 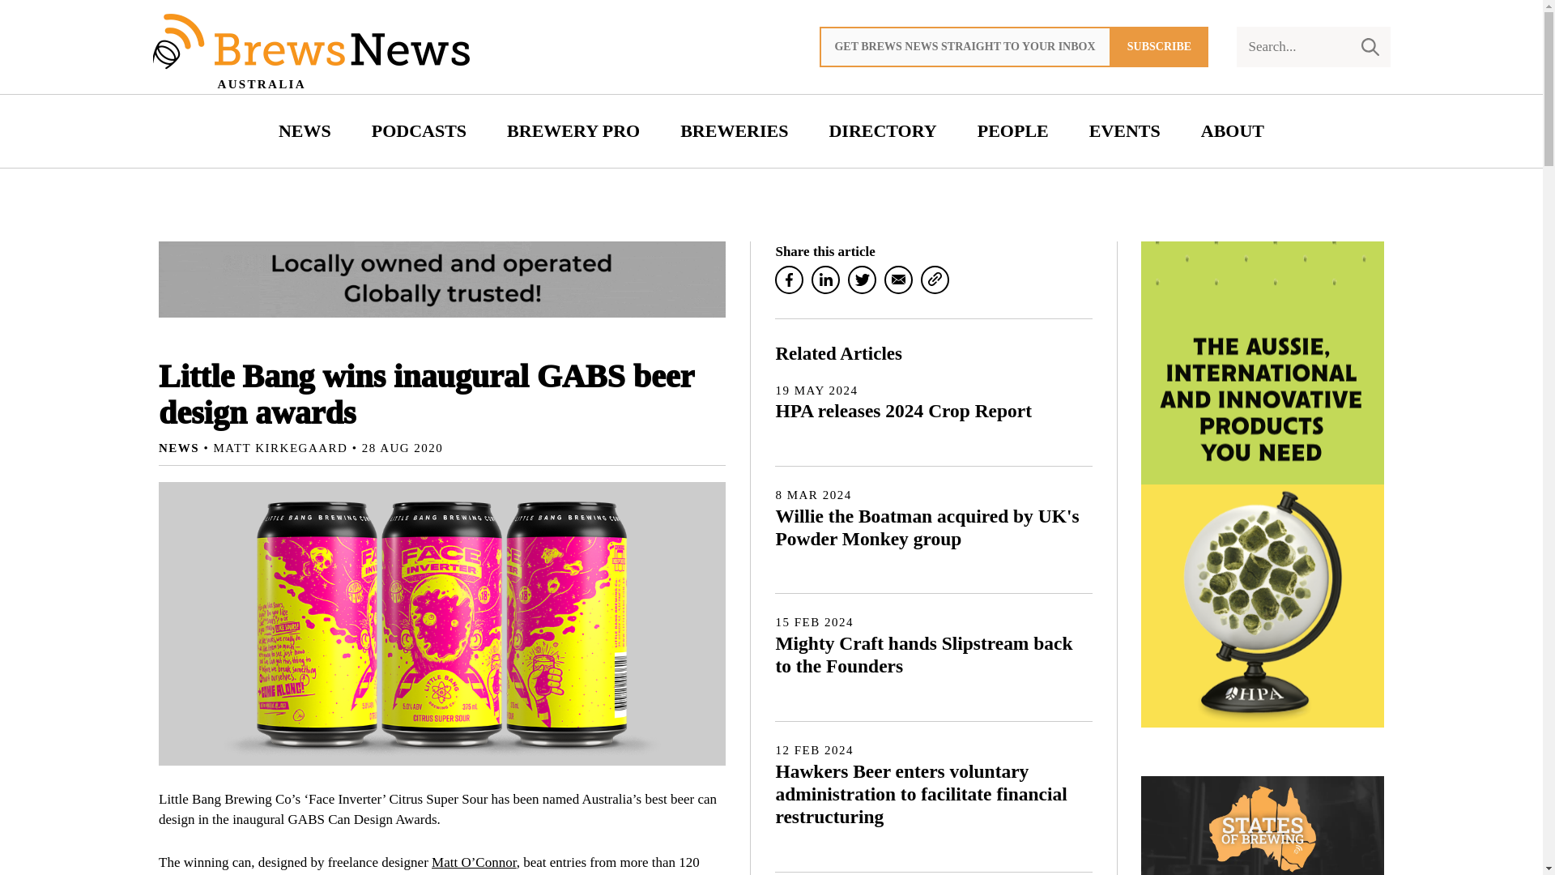 I want to click on DIRECTORY, so click(x=883, y=131).